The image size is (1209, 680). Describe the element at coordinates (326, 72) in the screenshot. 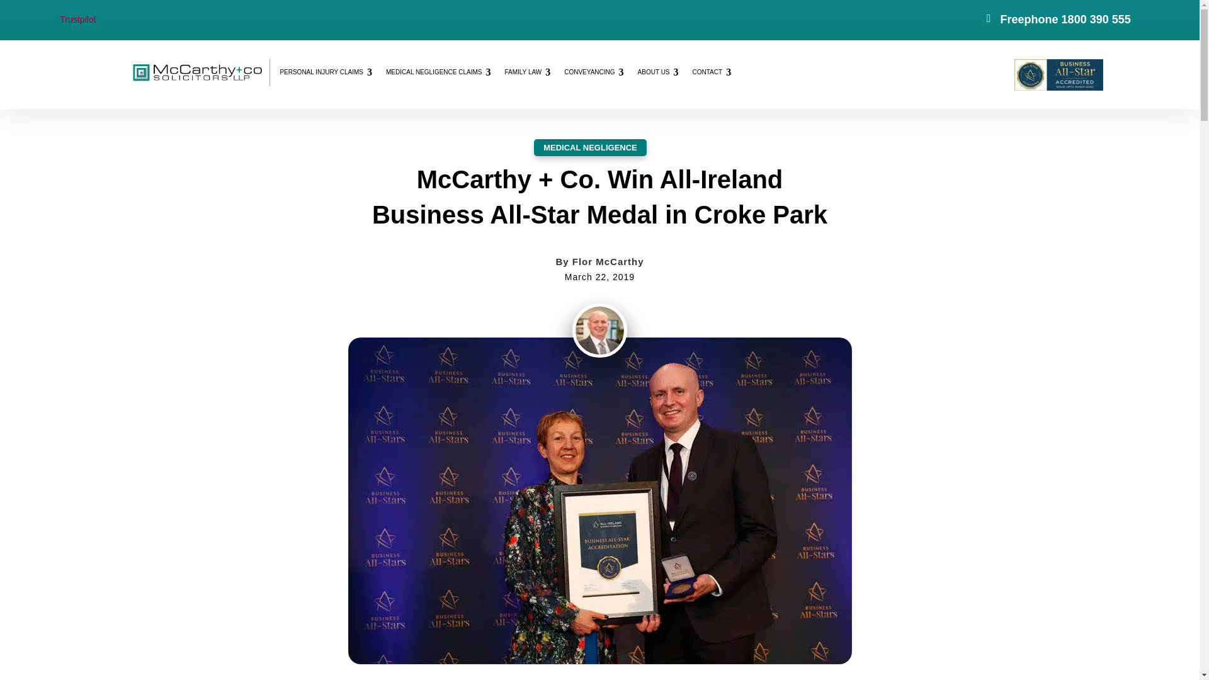

I see `PERSONAL INJURY CLAIMS` at that location.